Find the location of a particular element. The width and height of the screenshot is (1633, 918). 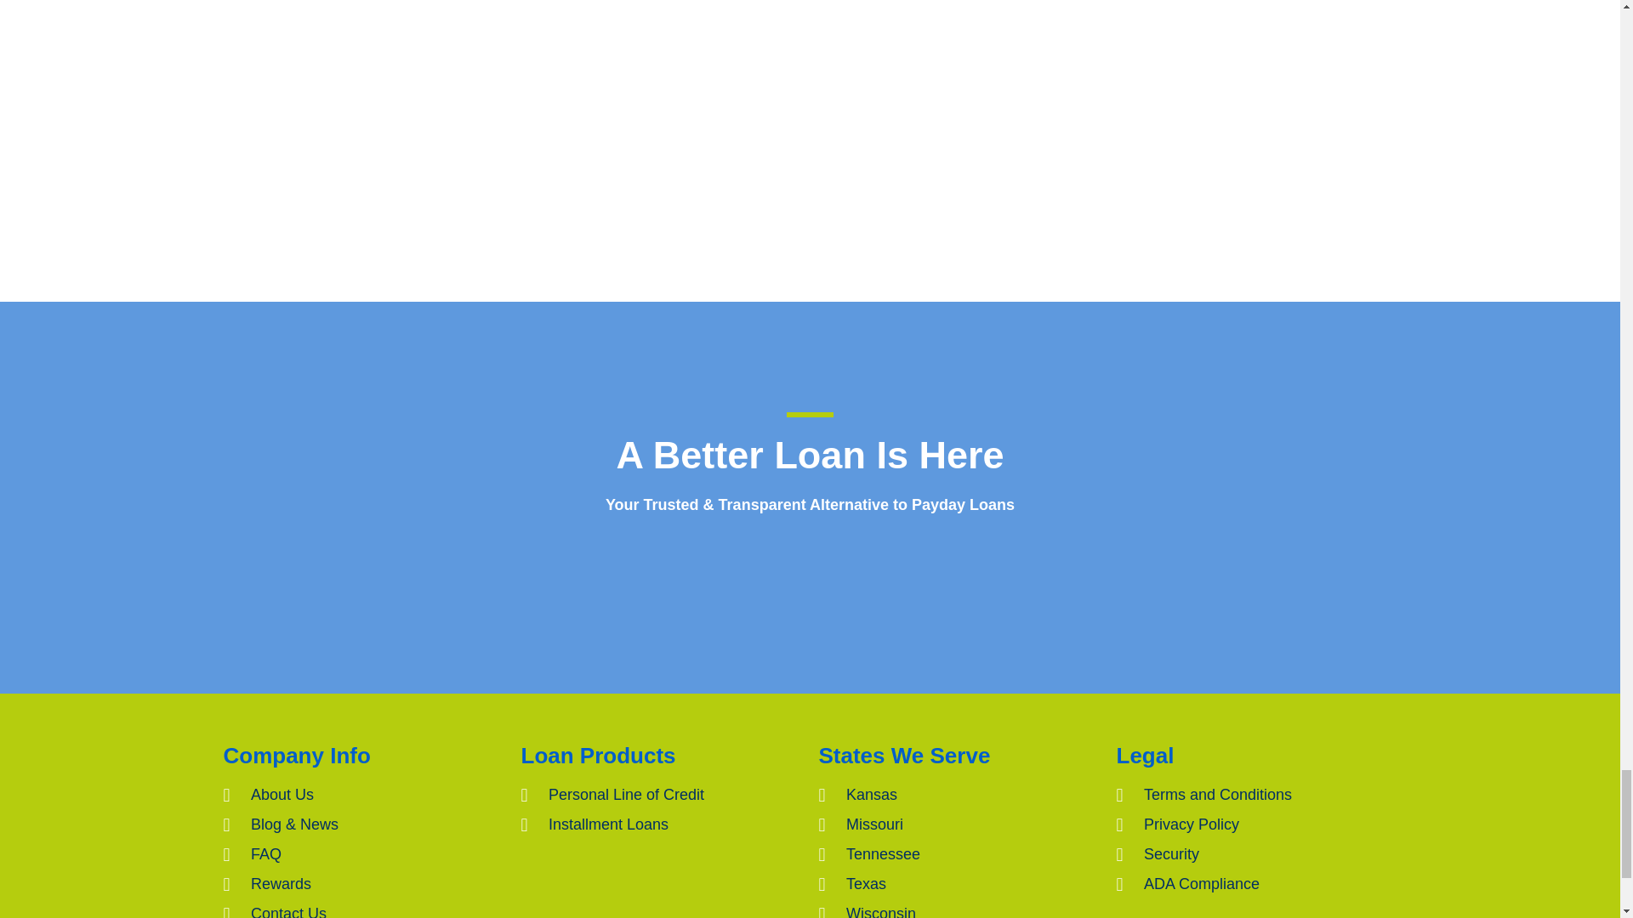

Contact Us is located at coordinates (362, 909).